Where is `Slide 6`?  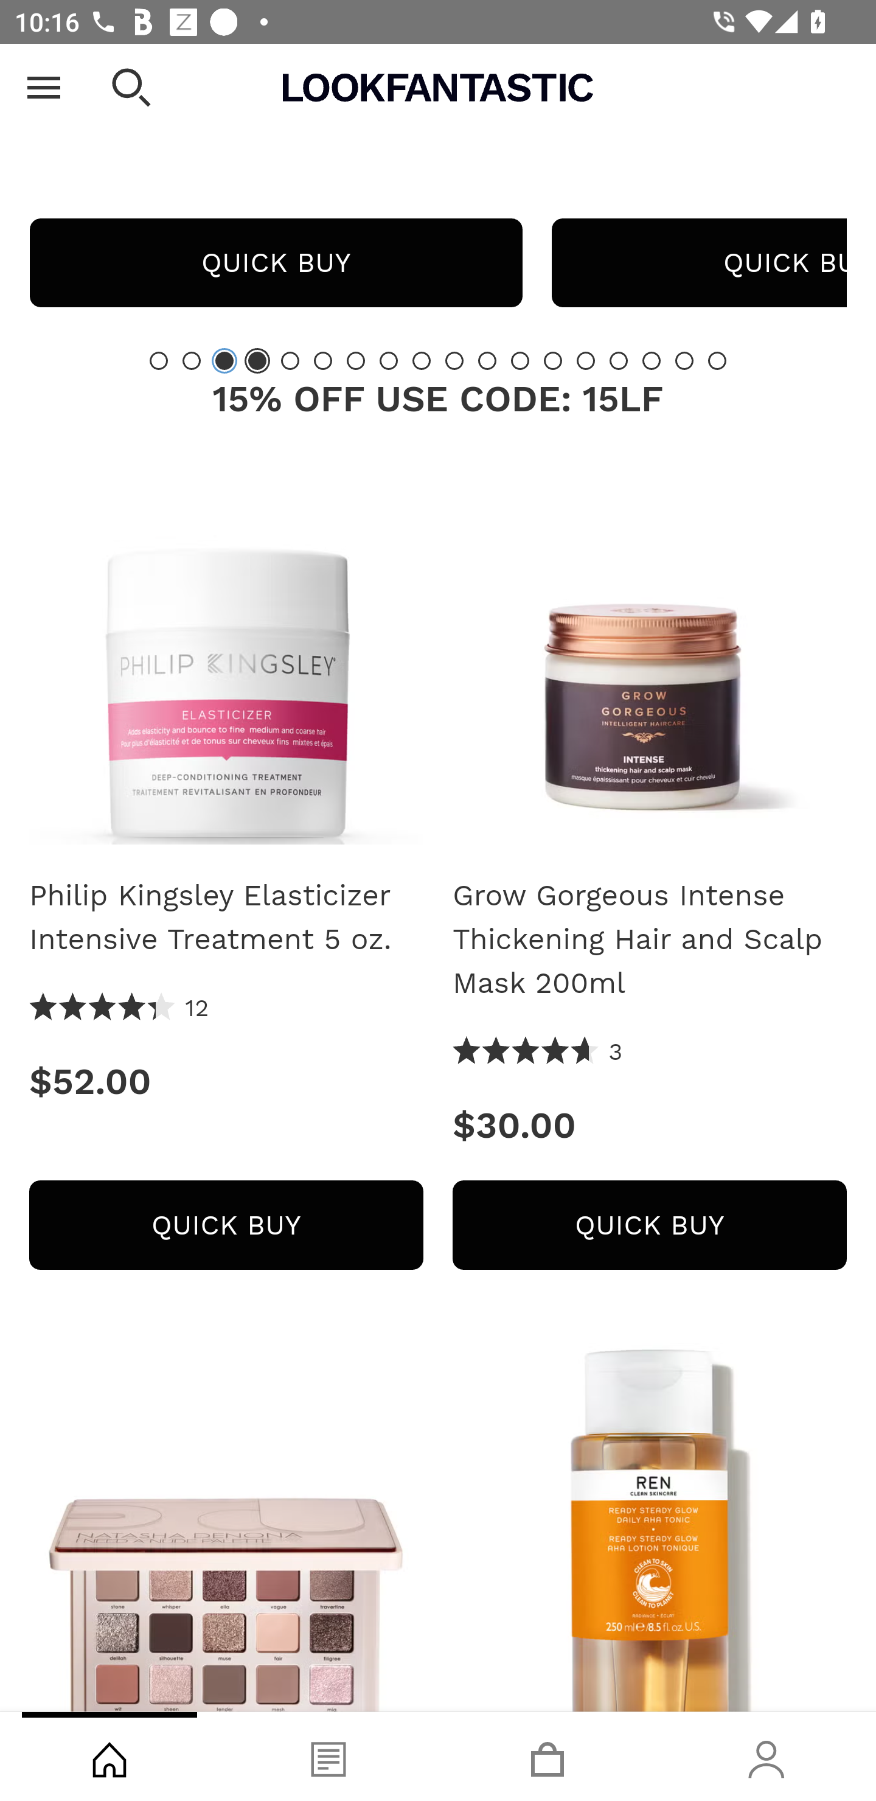
Slide 6 is located at coordinates (322, 361).